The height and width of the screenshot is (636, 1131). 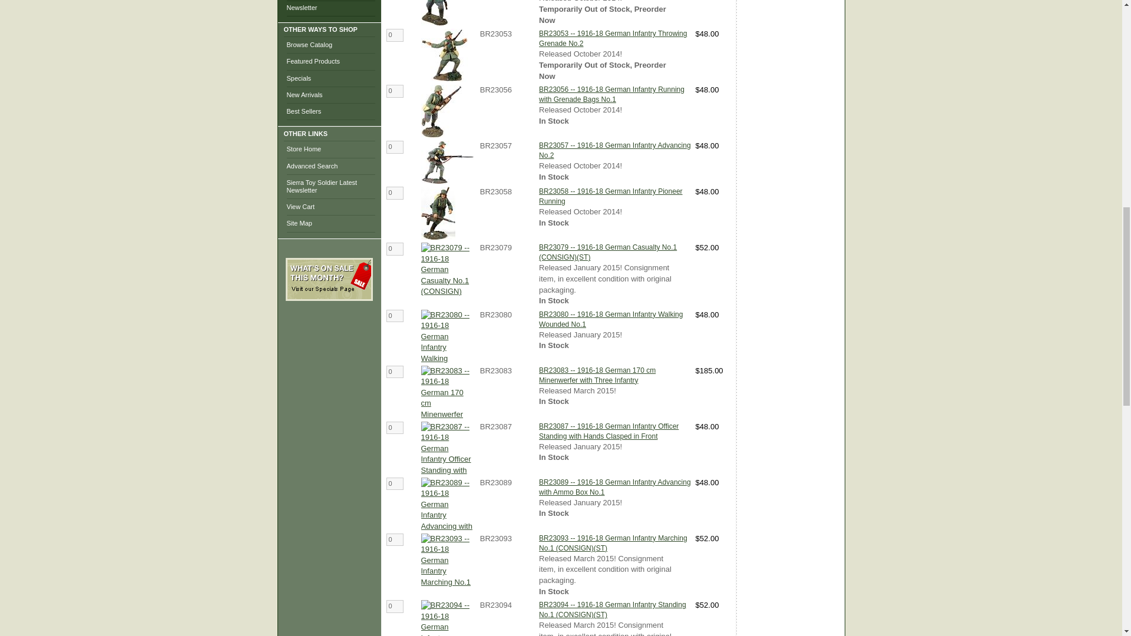 What do you see at coordinates (395, 372) in the screenshot?
I see `0` at bounding box center [395, 372].